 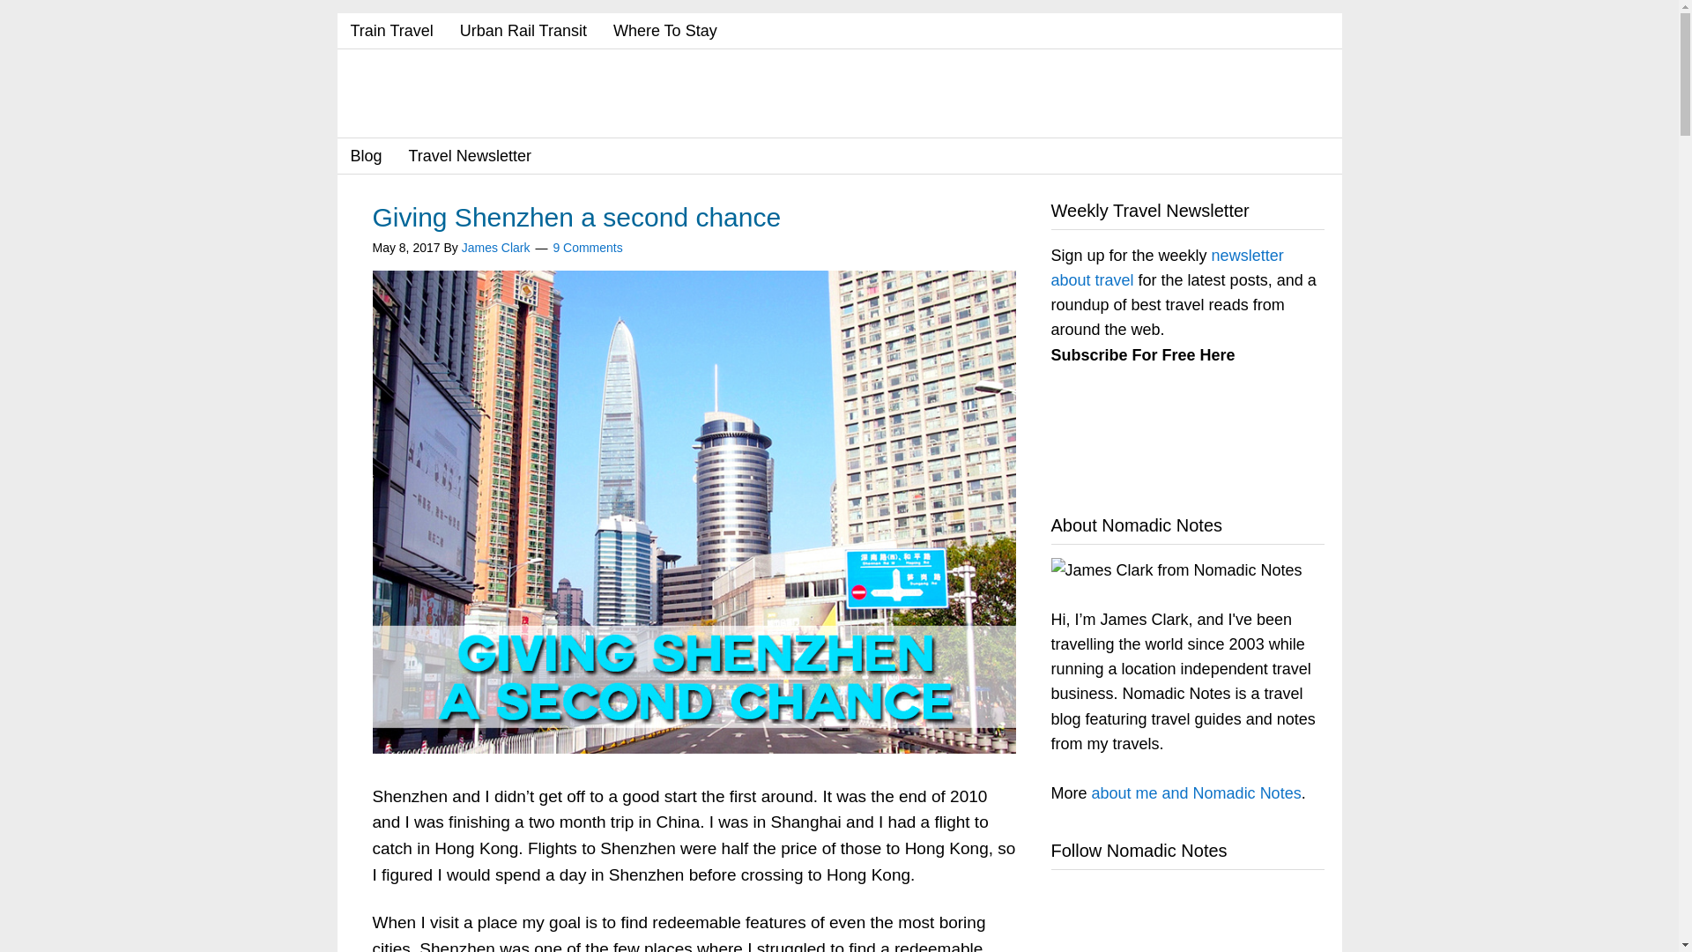 I want to click on James Clark, so click(x=496, y=247).